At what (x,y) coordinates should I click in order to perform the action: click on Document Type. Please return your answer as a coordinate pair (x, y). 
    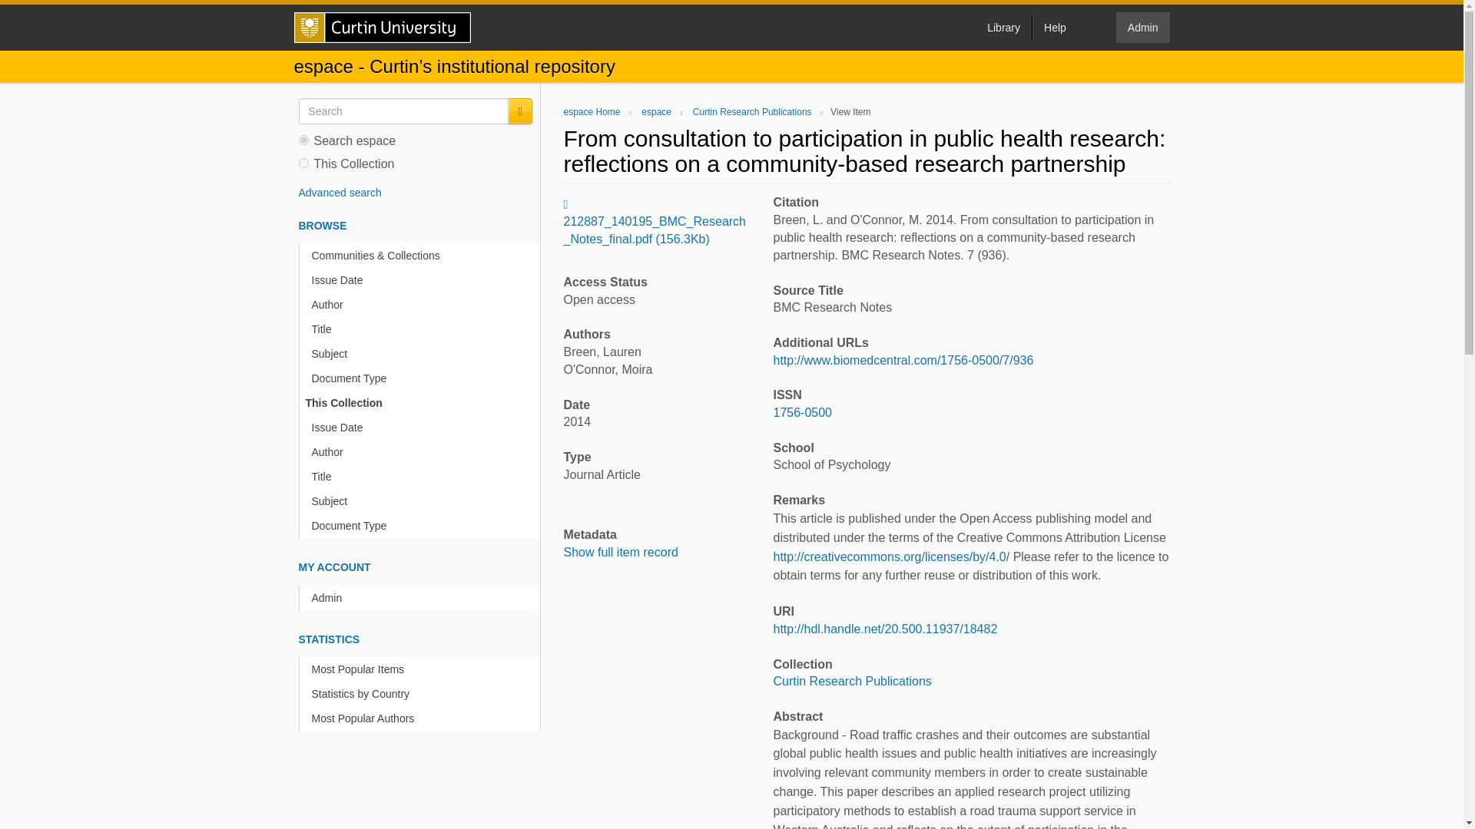
    Looking at the image, I should click on (423, 378).